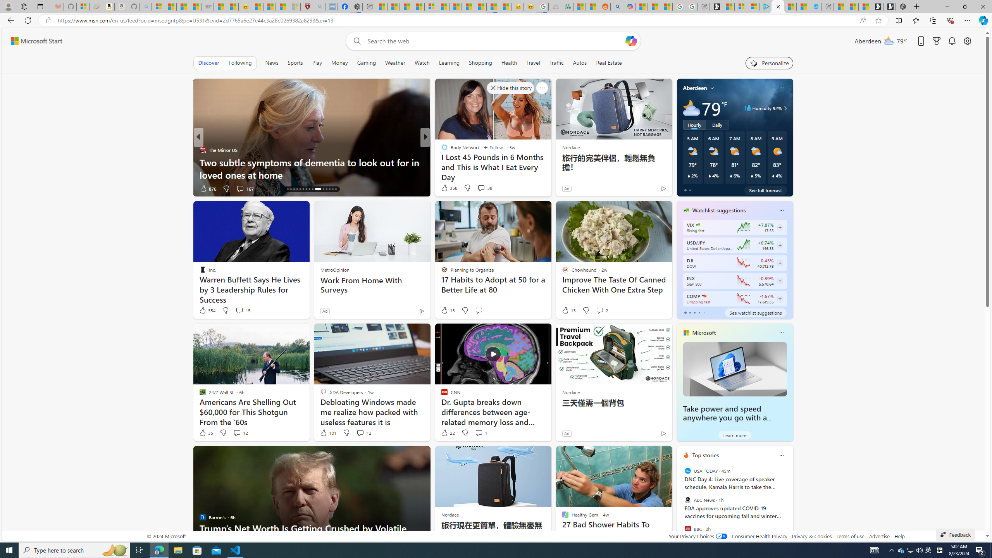 The height and width of the screenshot is (558, 992). Describe the element at coordinates (309, 189) in the screenshot. I see `AutomationID: tab-23` at that location.